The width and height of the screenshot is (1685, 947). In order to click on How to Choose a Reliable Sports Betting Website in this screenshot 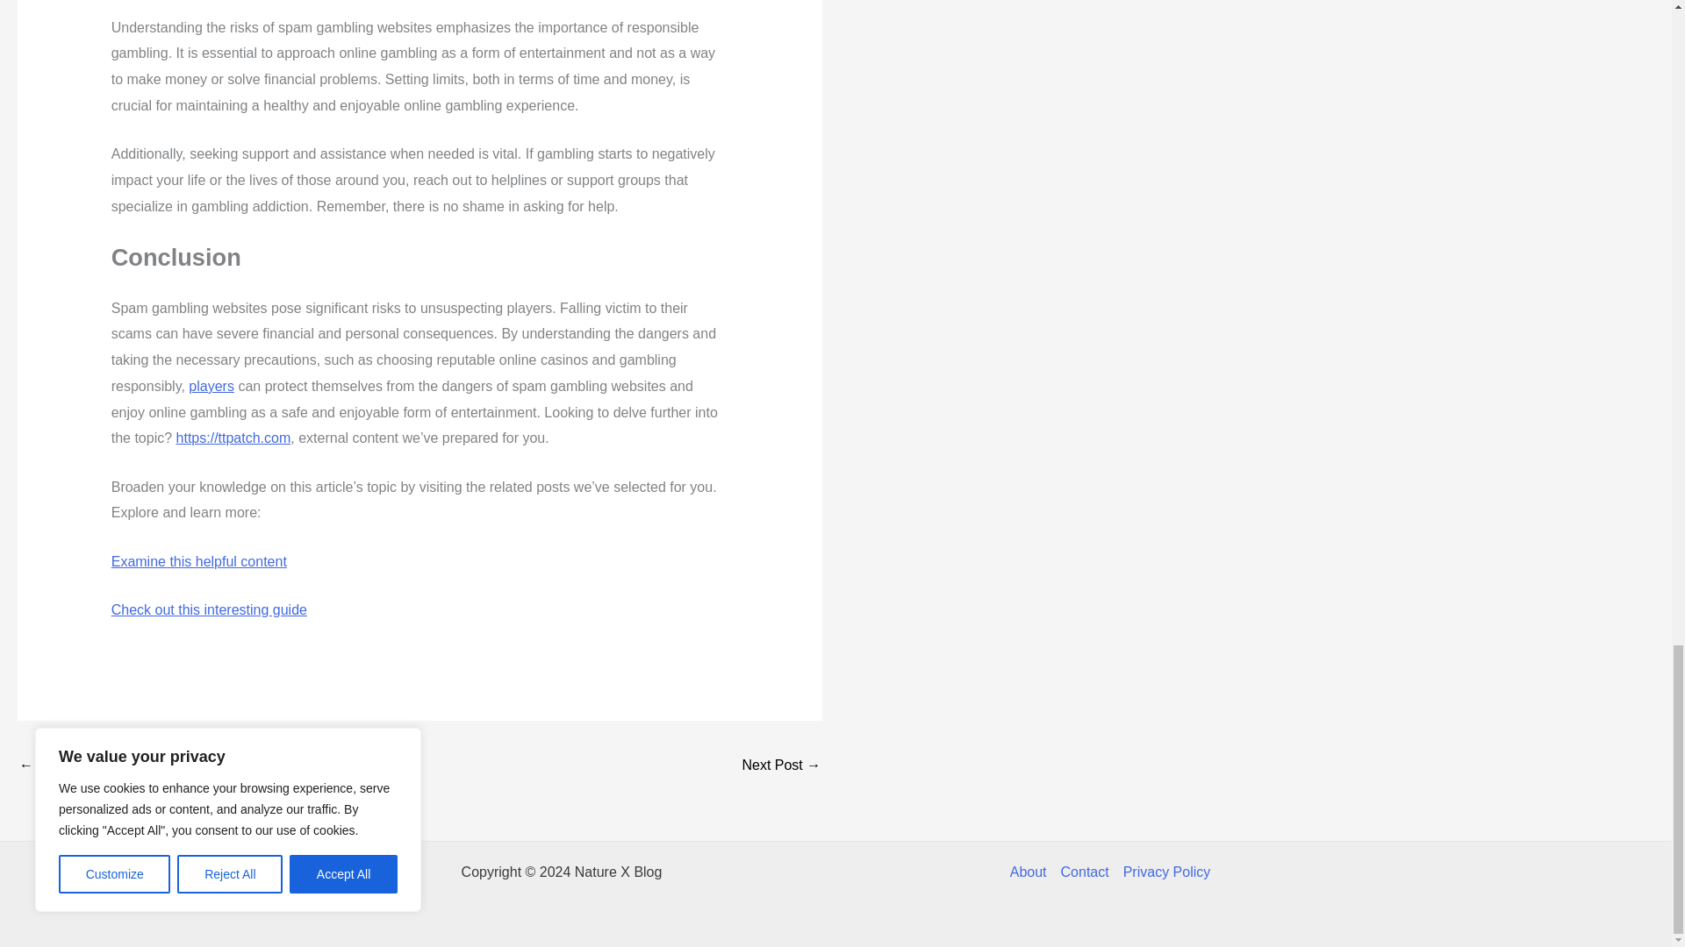, I will do `click(781, 766)`.